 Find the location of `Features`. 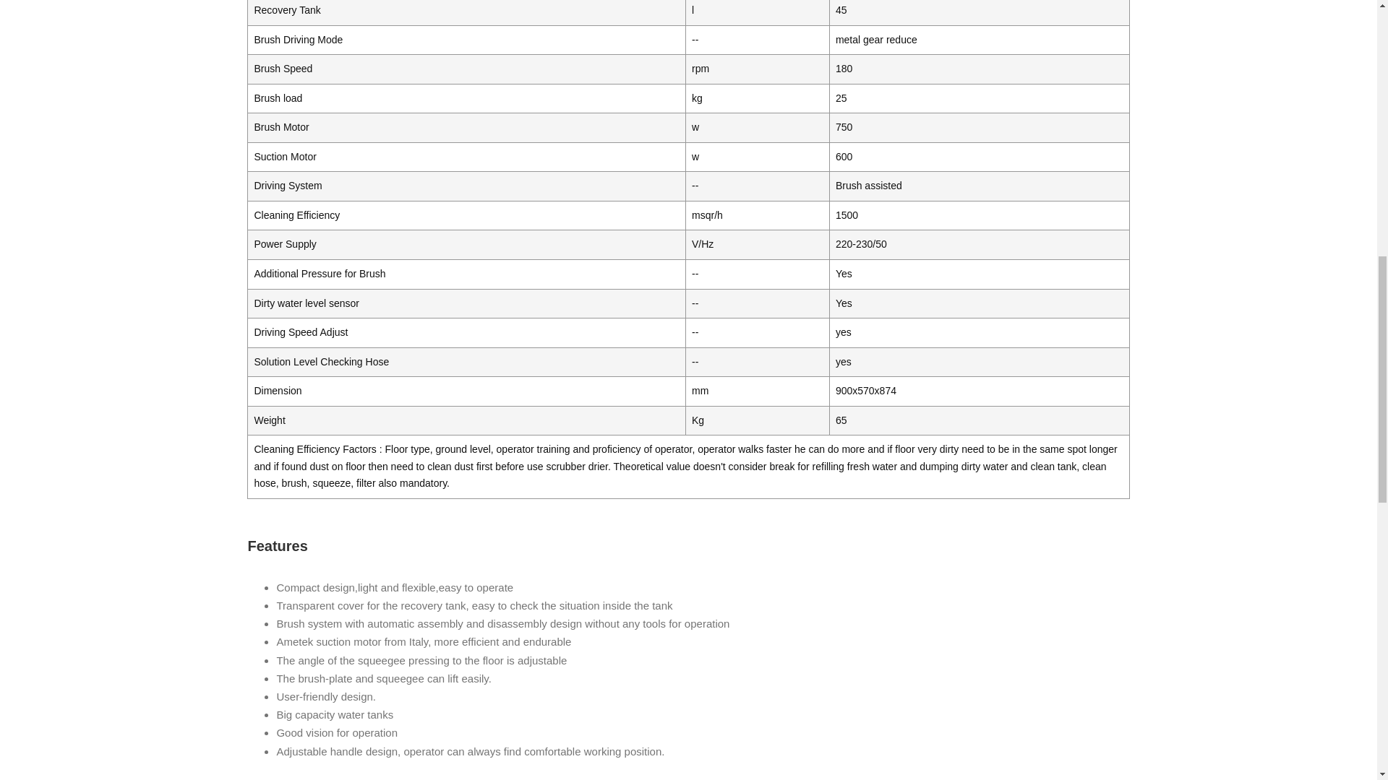

Features is located at coordinates (687, 546).